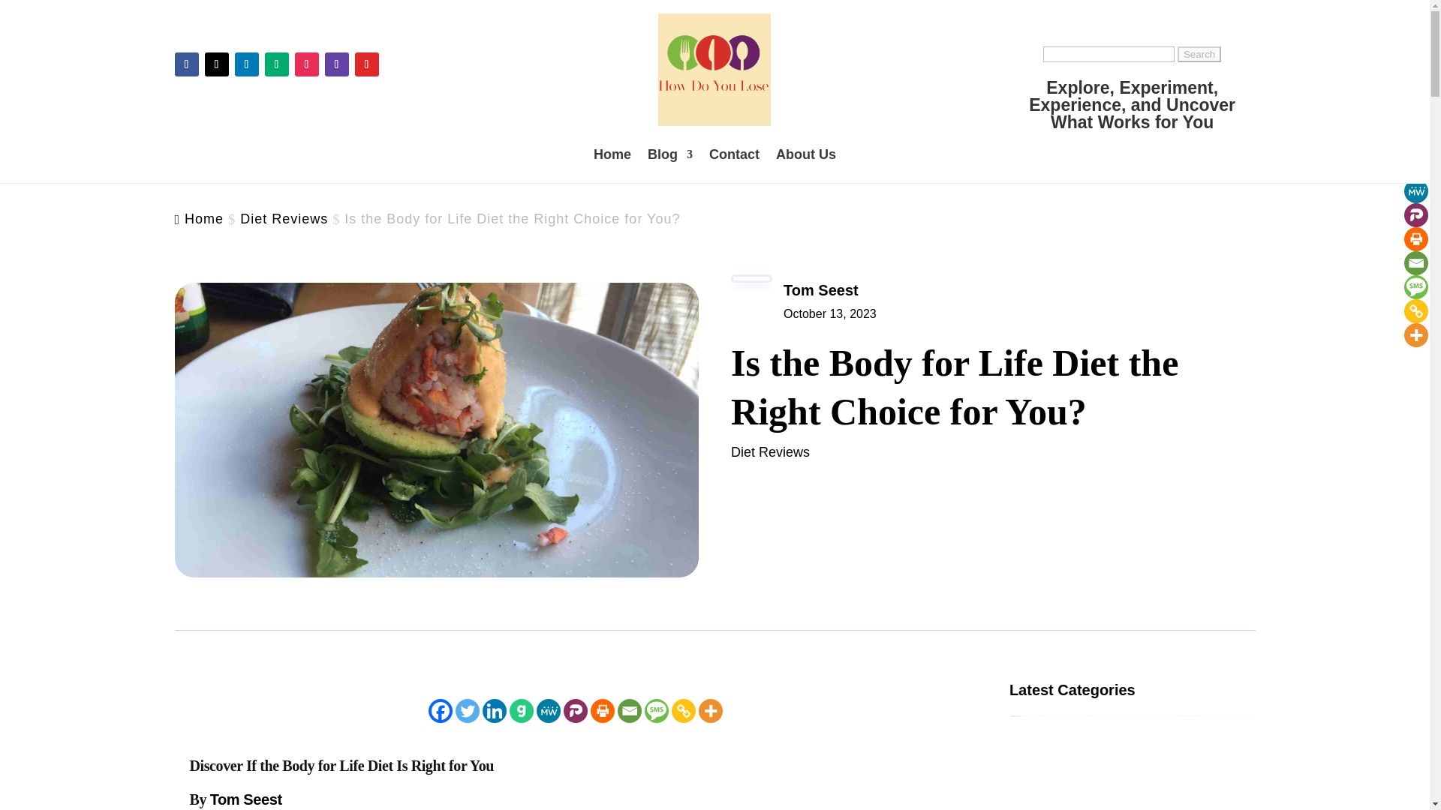 This screenshot has width=1441, height=810. What do you see at coordinates (366, 64) in the screenshot?
I see `Follow on FlipBoard` at bounding box center [366, 64].